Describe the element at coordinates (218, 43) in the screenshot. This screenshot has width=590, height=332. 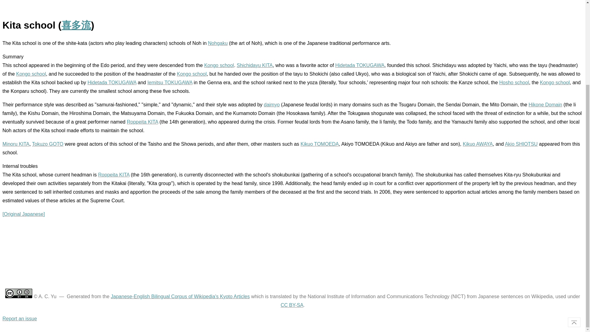
I see `Nohgaku` at that location.